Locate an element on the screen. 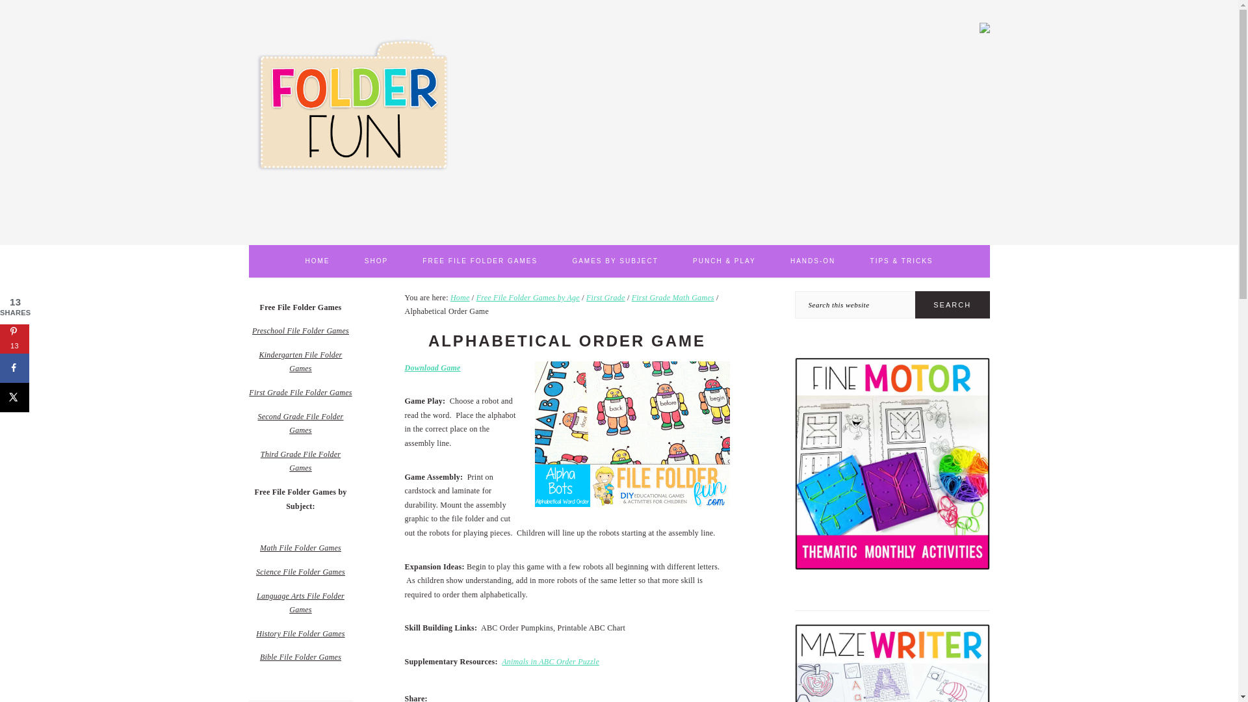 The width and height of the screenshot is (1248, 702). First Grade is located at coordinates (606, 298).